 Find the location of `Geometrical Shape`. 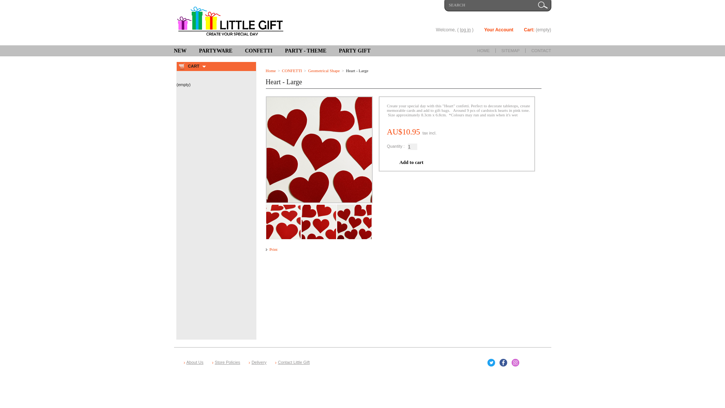

Geometrical Shape is located at coordinates (324, 71).